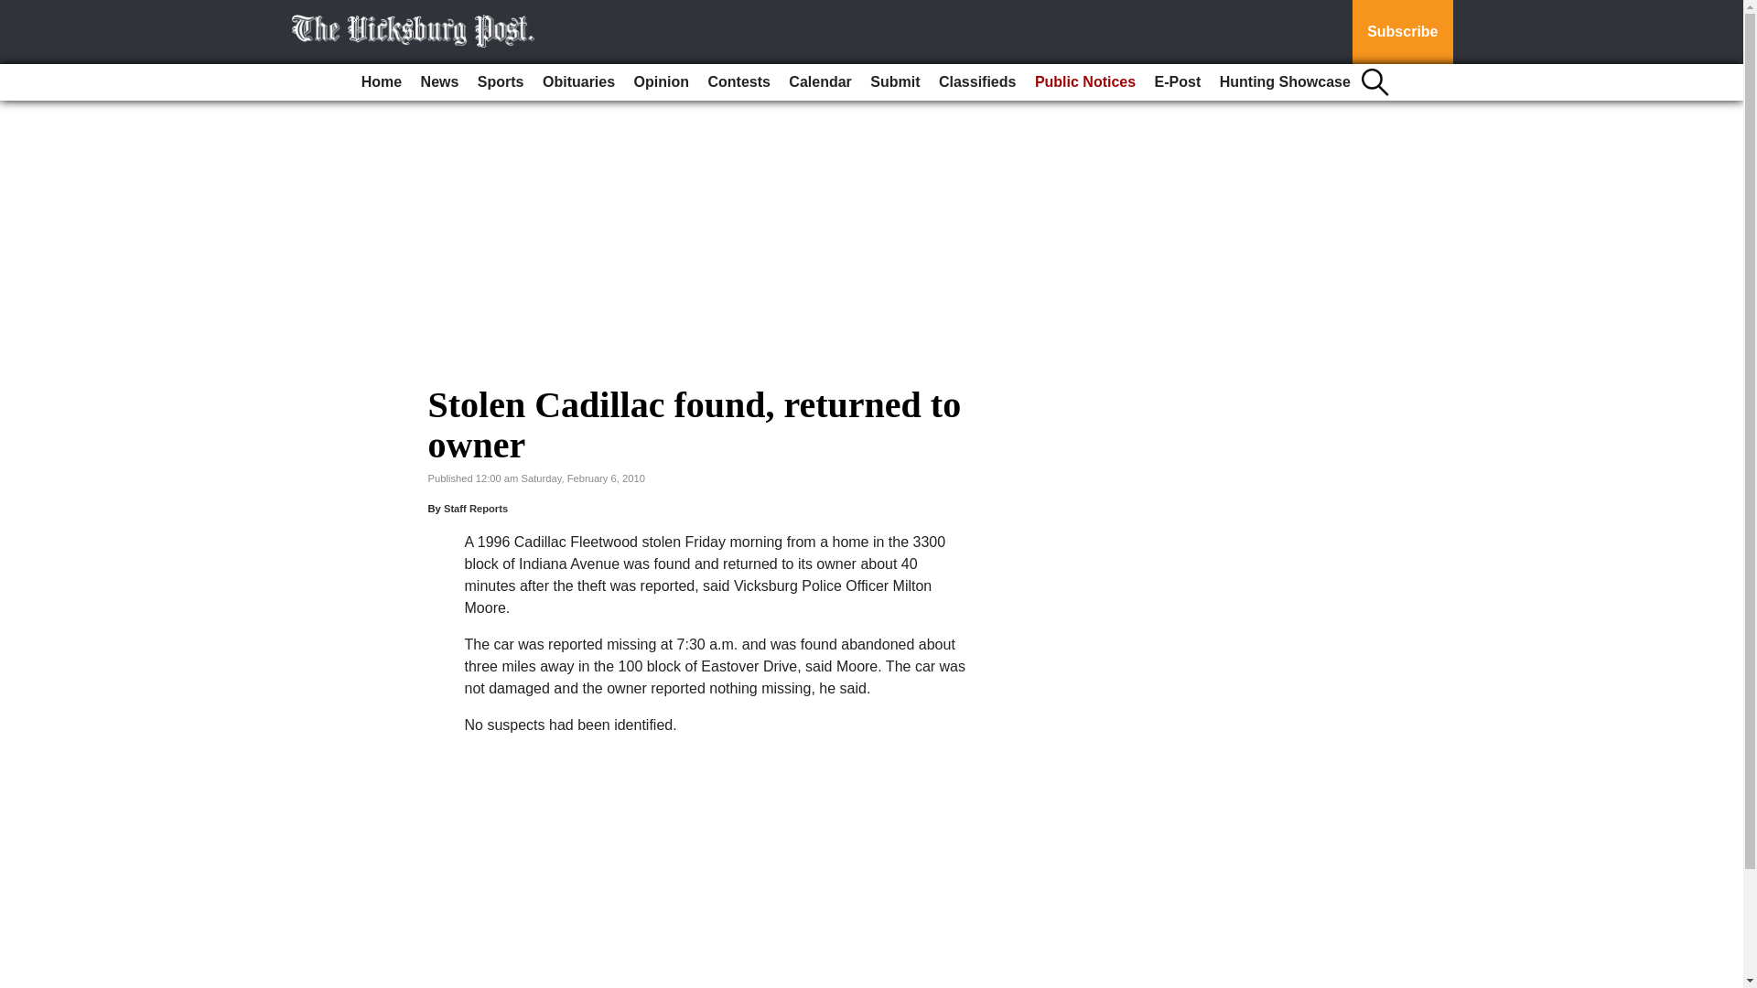 The height and width of the screenshot is (988, 1757). Describe the element at coordinates (16, 11) in the screenshot. I see `Go` at that location.